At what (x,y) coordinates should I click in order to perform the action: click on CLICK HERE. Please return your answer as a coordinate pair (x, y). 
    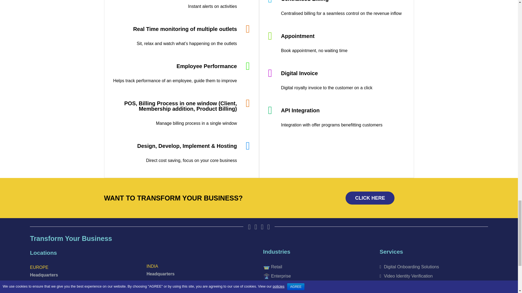
    Looking at the image, I should click on (370, 198).